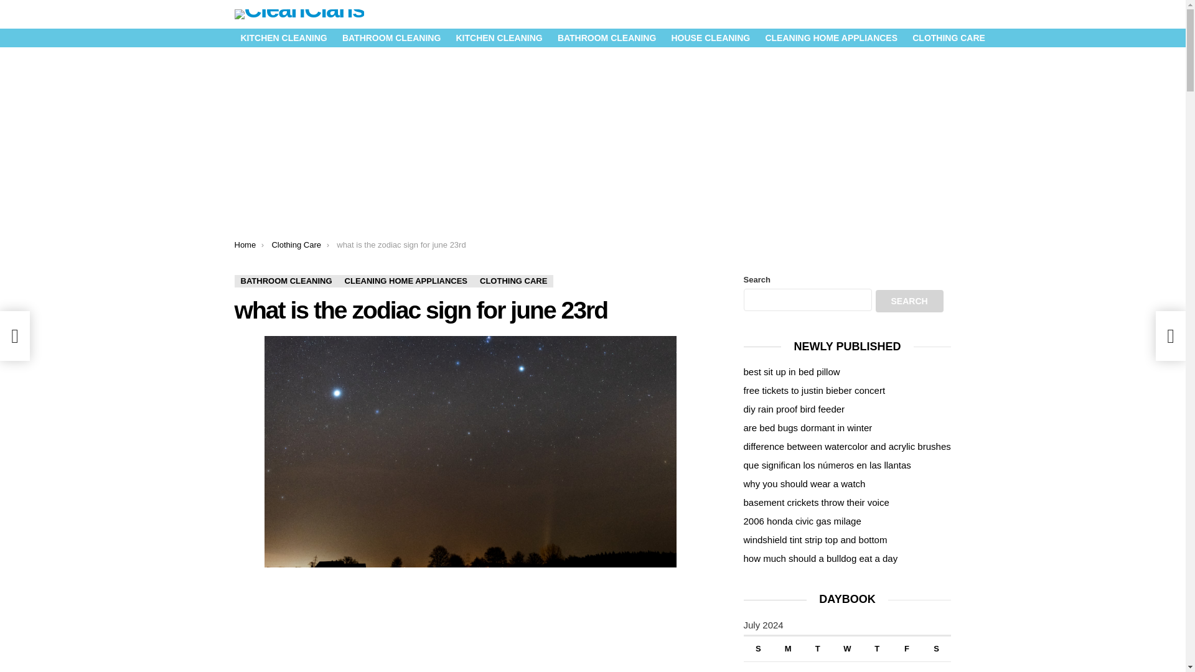 The width and height of the screenshot is (1195, 672). Describe the element at coordinates (406, 281) in the screenshot. I see `CLEANING HOME APPLIANCES` at that location.